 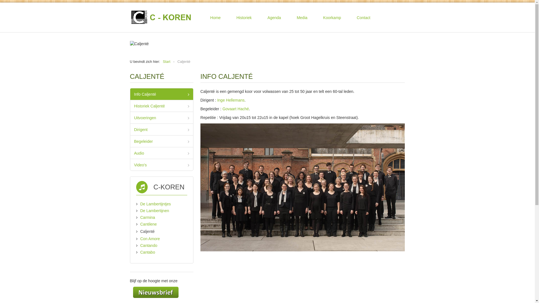 What do you see at coordinates (162, 130) in the screenshot?
I see `Dirigent` at bounding box center [162, 130].